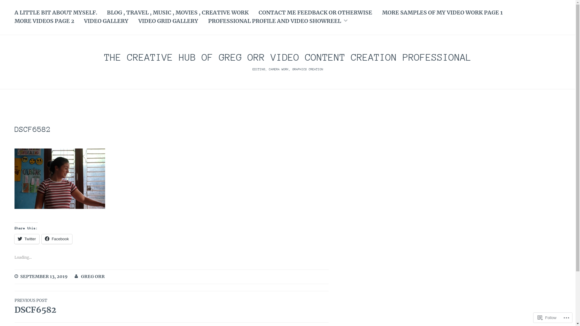  What do you see at coordinates (547, 318) in the screenshot?
I see `Follow` at bounding box center [547, 318].